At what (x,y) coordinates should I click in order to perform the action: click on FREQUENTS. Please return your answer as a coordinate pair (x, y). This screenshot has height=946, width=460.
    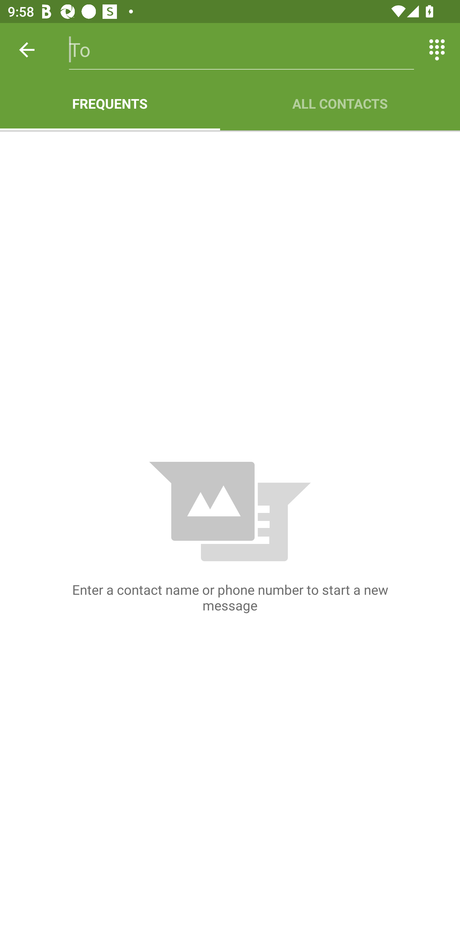
    Looking at the image, I should click on (110, 104).